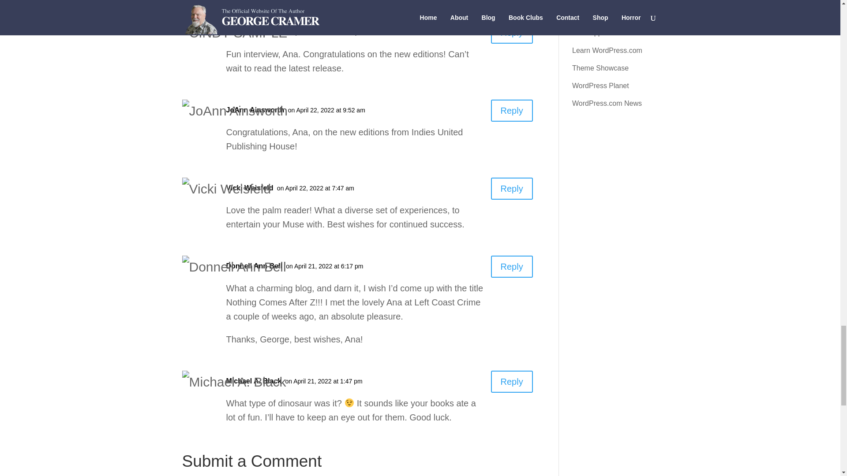 The image size is (847, 476). What do you see at coordinates (512, 33) in the screenshot?
I see `Reply` at bounding box center [512, 33].